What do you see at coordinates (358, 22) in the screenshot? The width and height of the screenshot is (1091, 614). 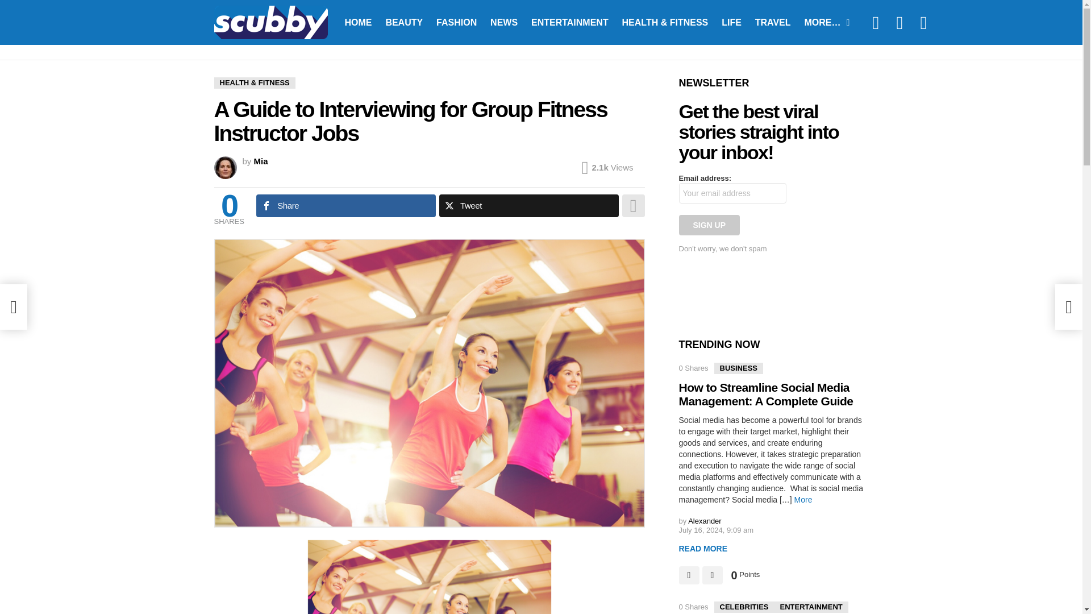 I see `HOME` at bounding box center [358, 22].